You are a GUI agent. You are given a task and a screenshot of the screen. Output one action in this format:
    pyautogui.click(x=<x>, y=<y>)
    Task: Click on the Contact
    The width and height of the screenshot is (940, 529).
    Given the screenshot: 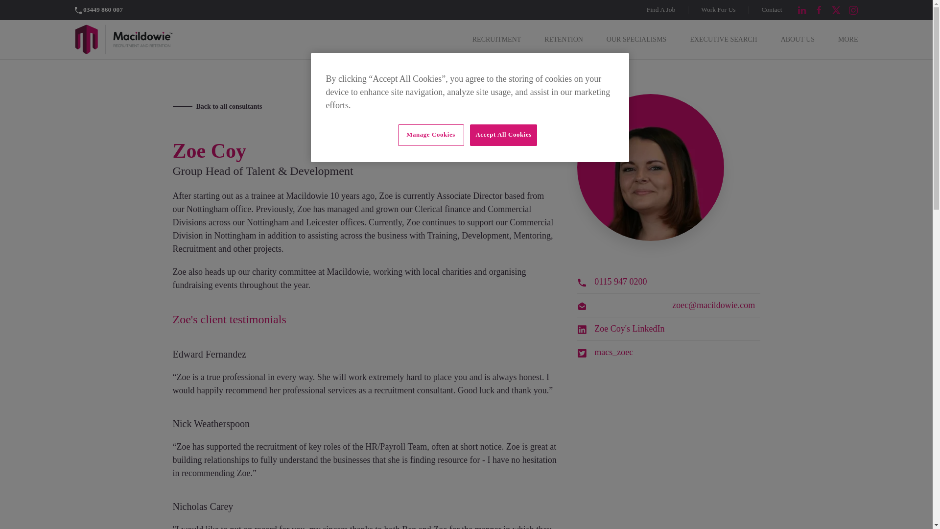 What is the action you would take?
    pyautogui.click(x=772, y=10)
    